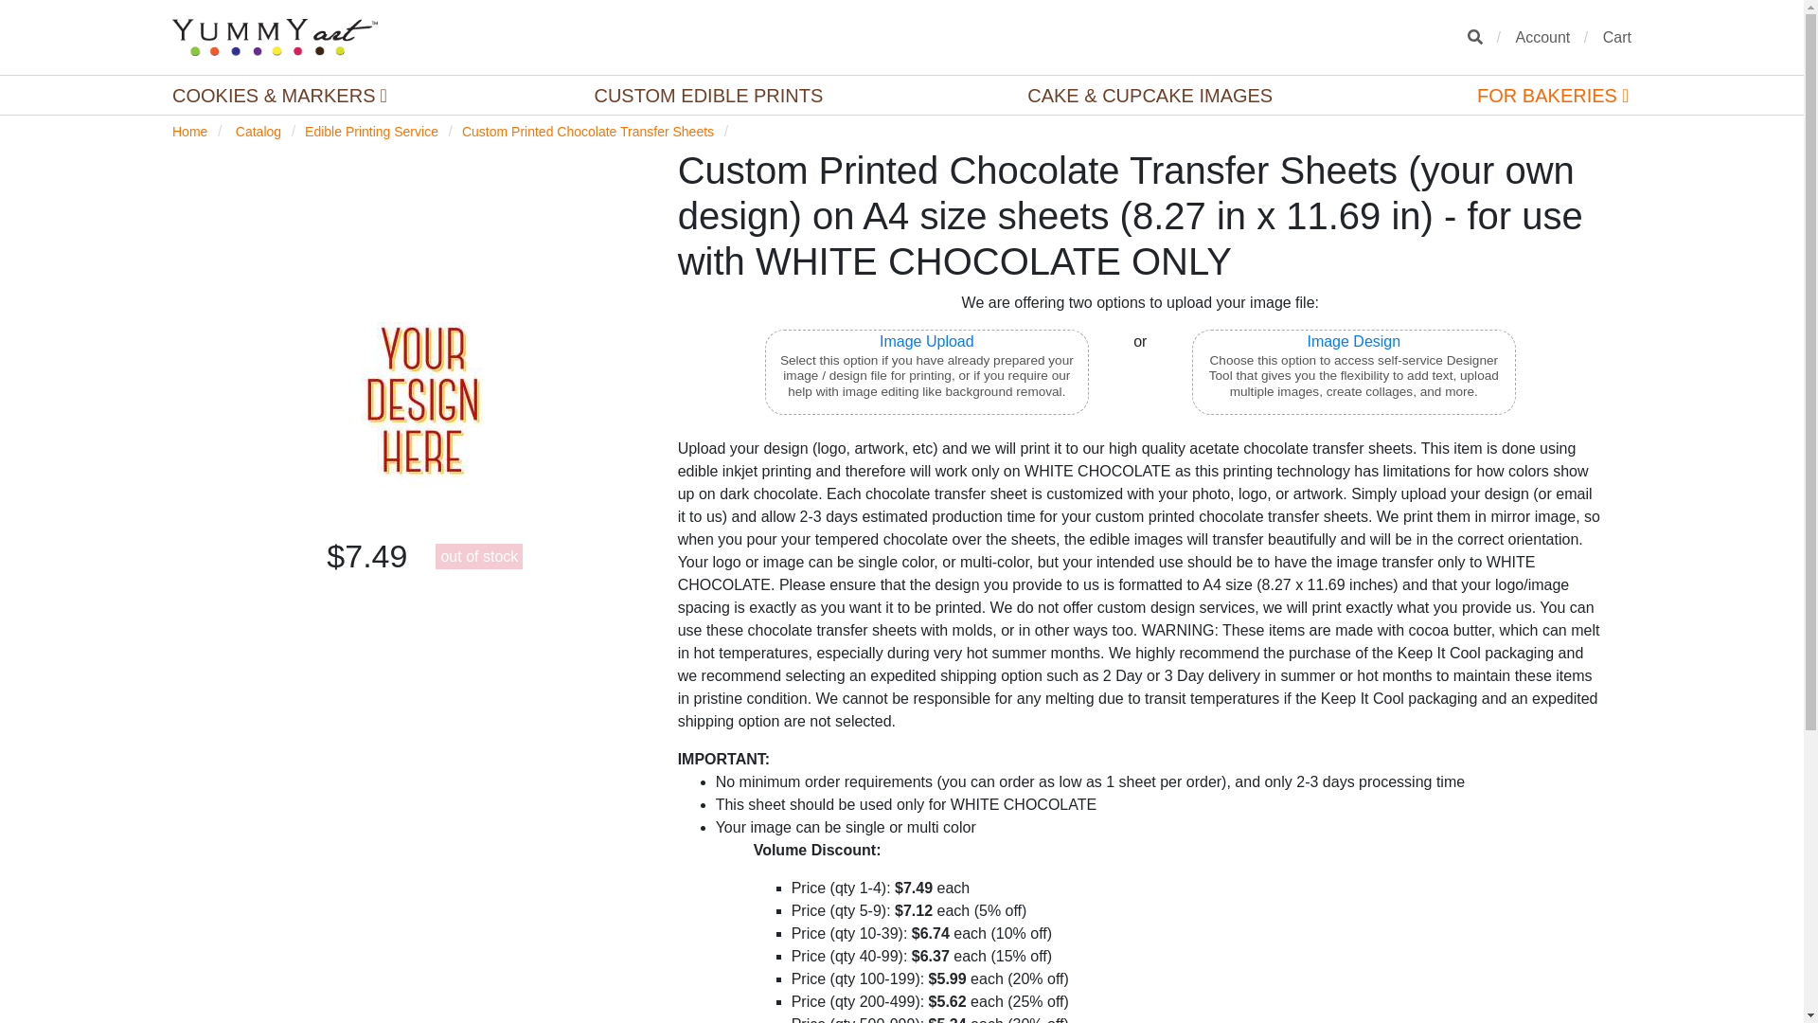 This screenshot has height=1023, width=1818. I want to click on Design Your Image, so click(1353, 341).